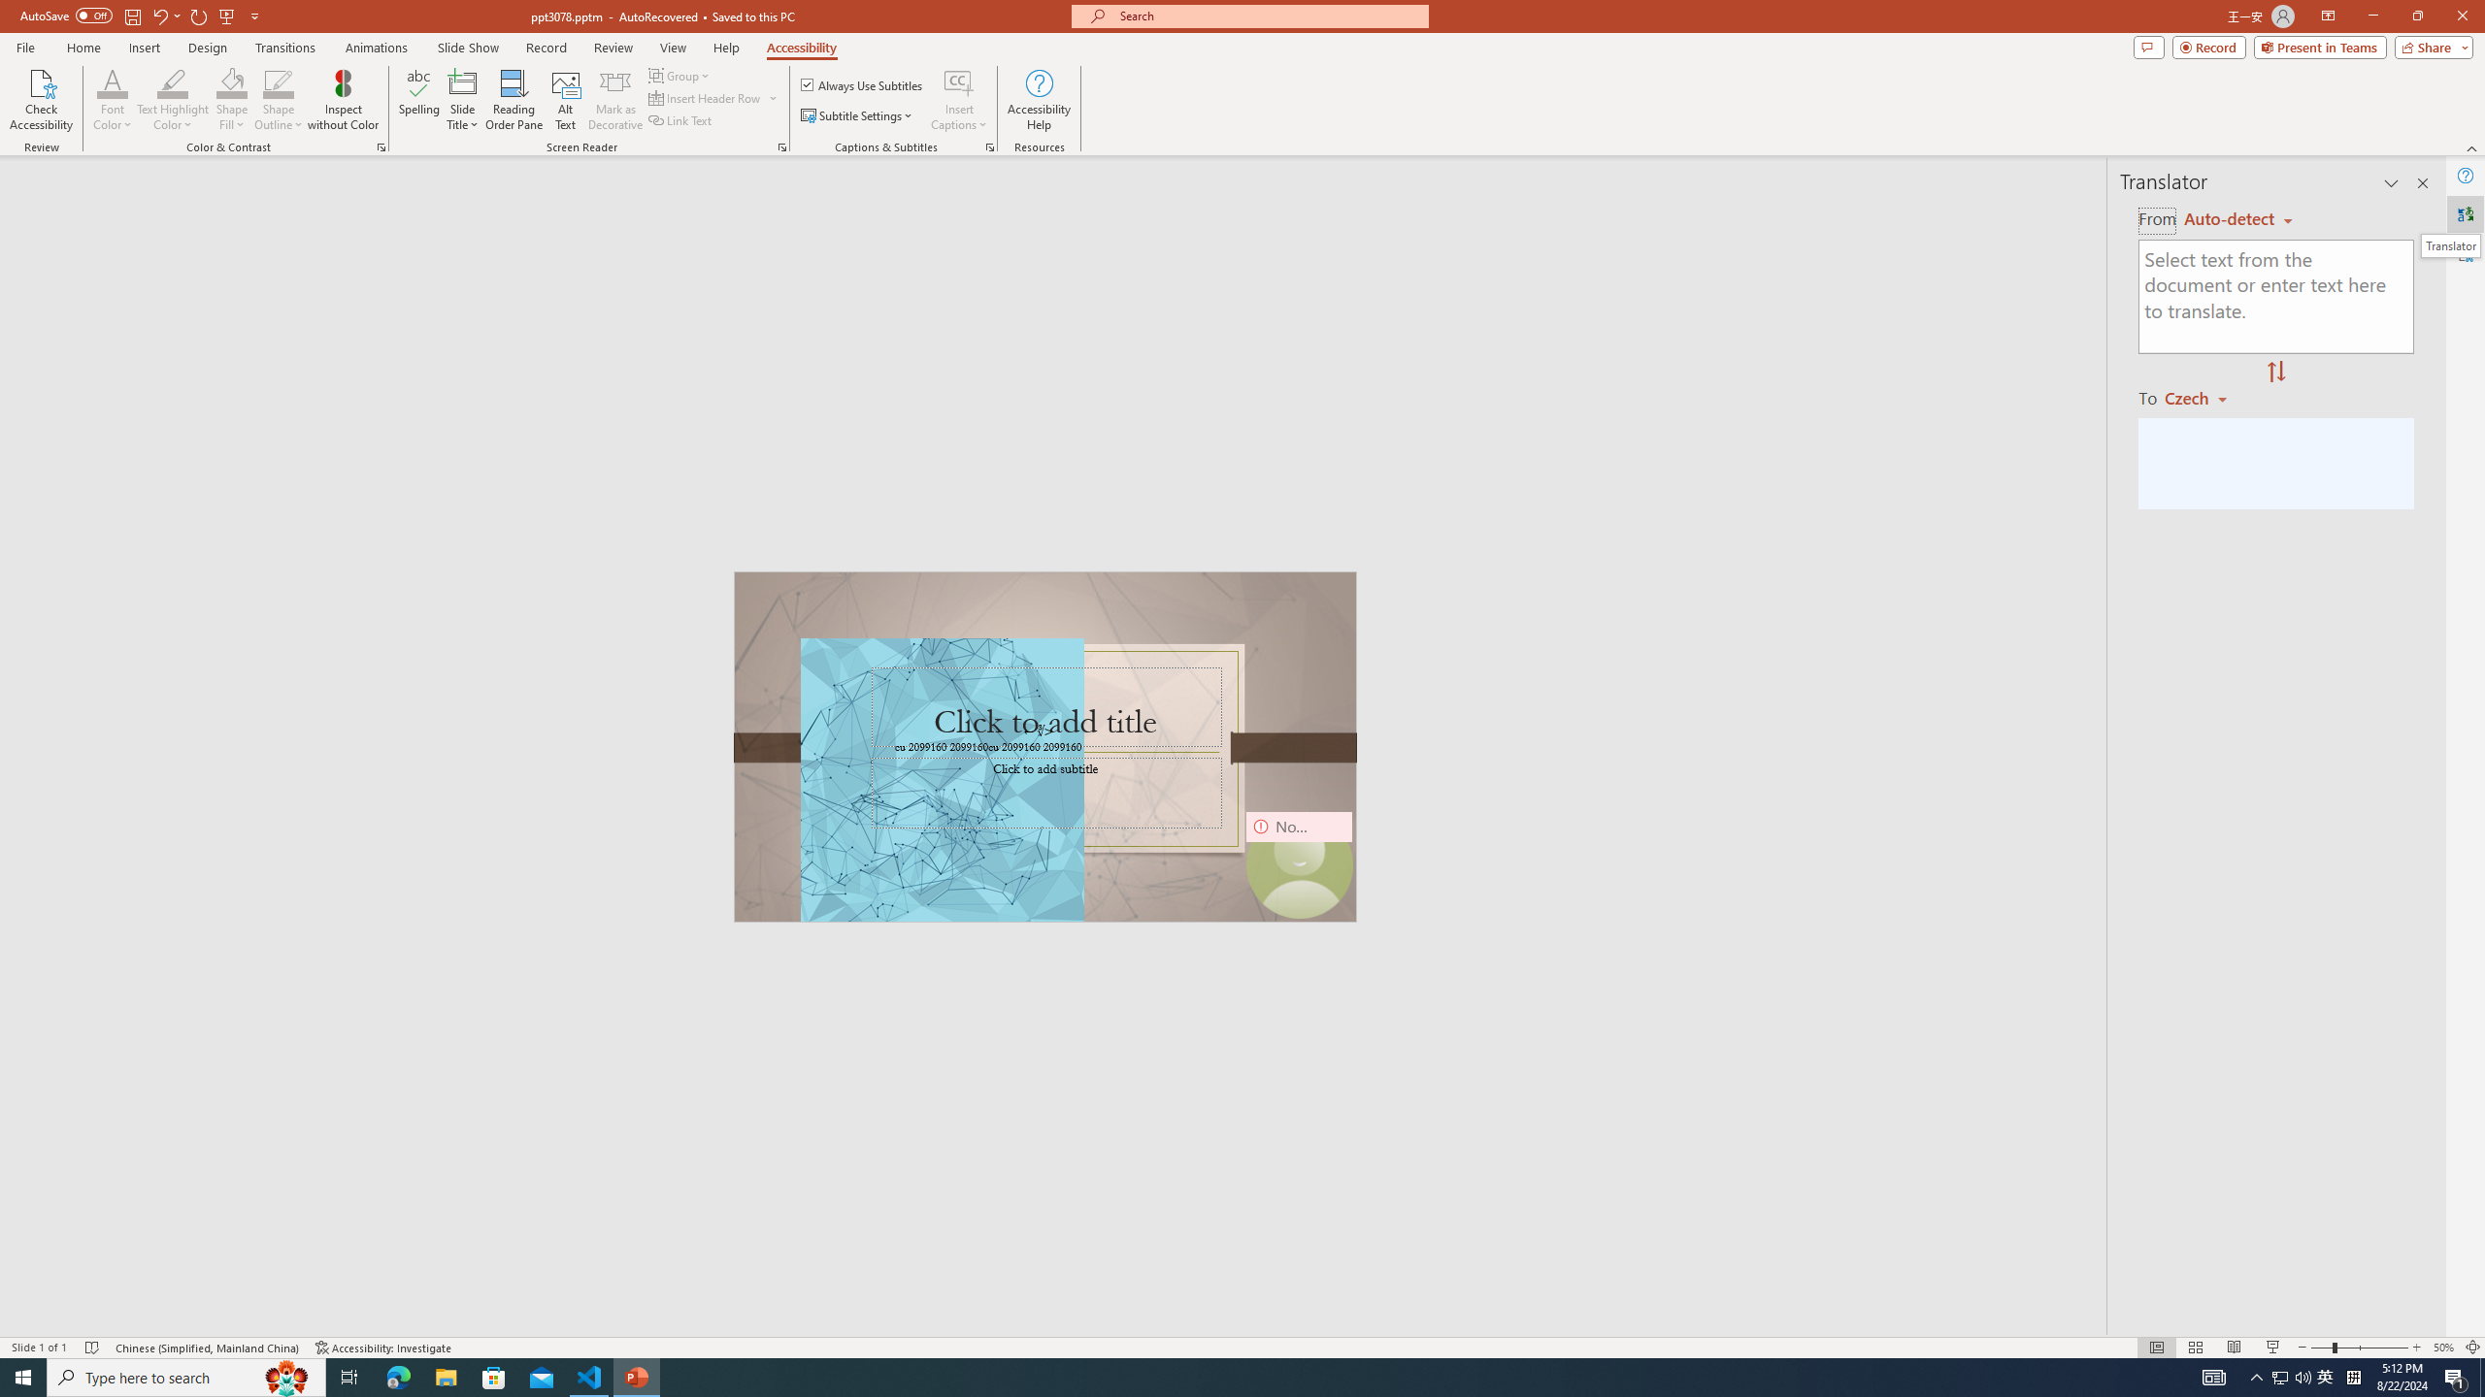  I want to click on Insert Captions, so click(959, 100).